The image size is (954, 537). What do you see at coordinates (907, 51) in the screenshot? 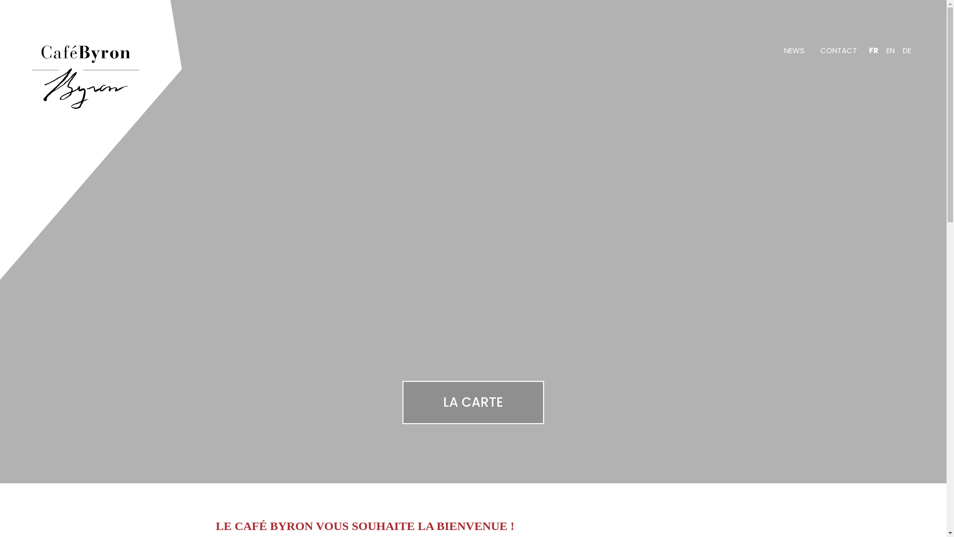
I see `DE` at bounding box center [907, 51].